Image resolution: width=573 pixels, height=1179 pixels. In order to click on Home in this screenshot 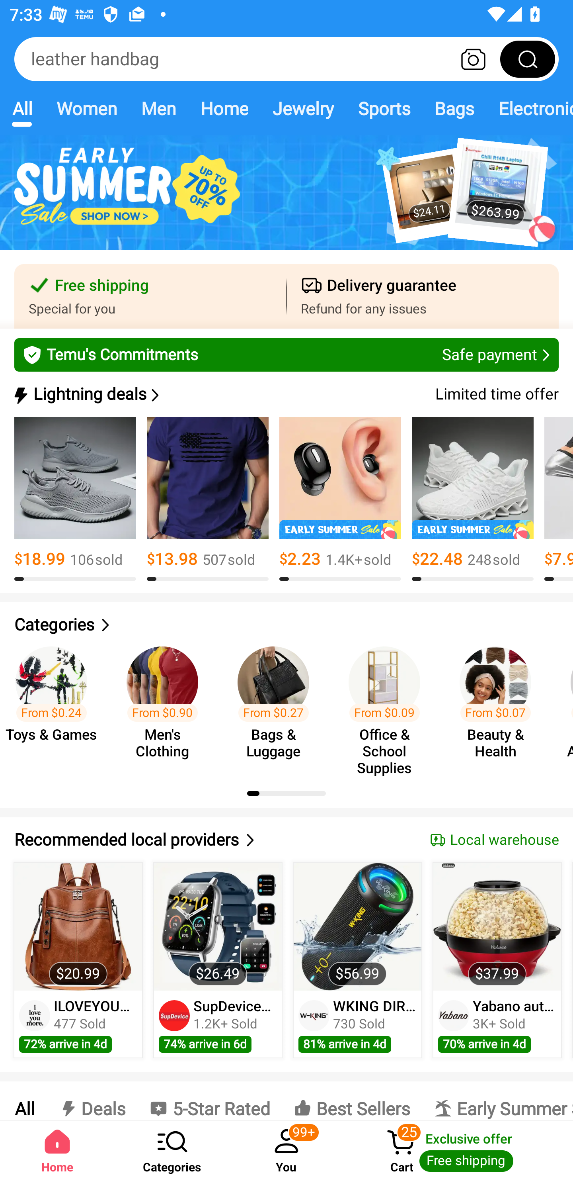, I will do `click(224, 108)`.